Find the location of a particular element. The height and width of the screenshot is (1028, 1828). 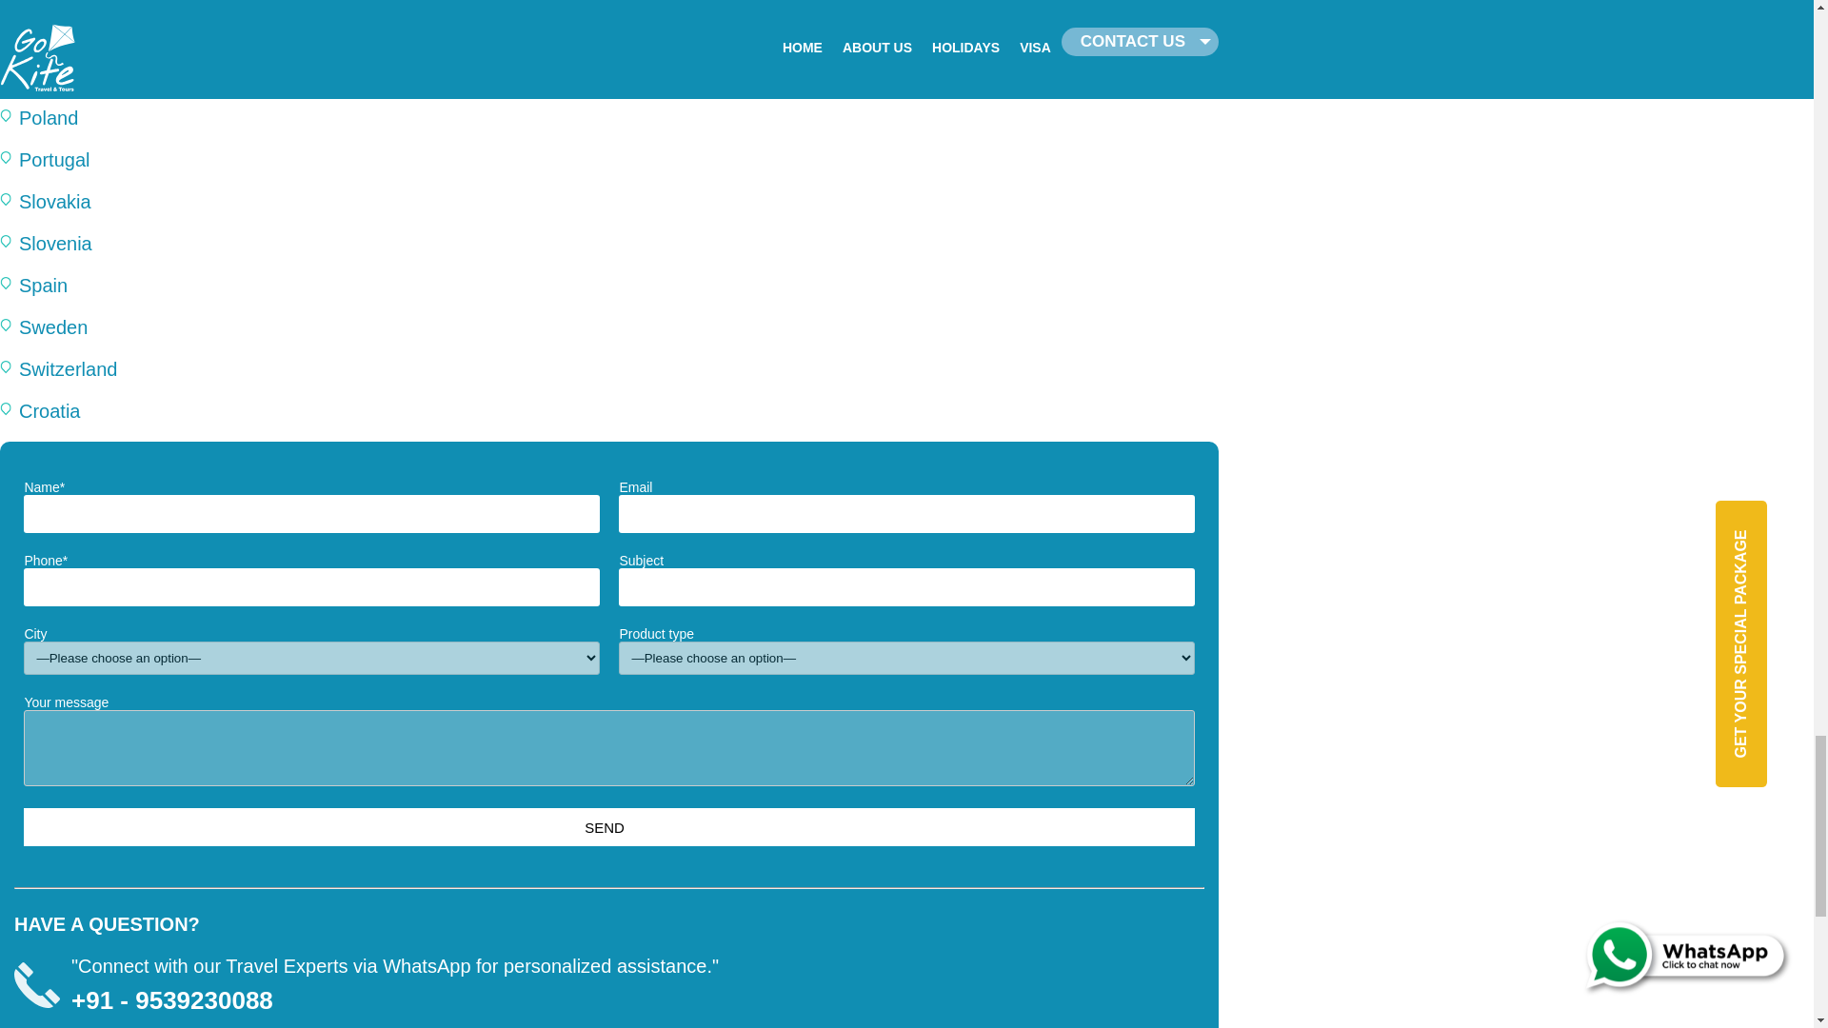

Slovenia is located at coordinates (55, 244).